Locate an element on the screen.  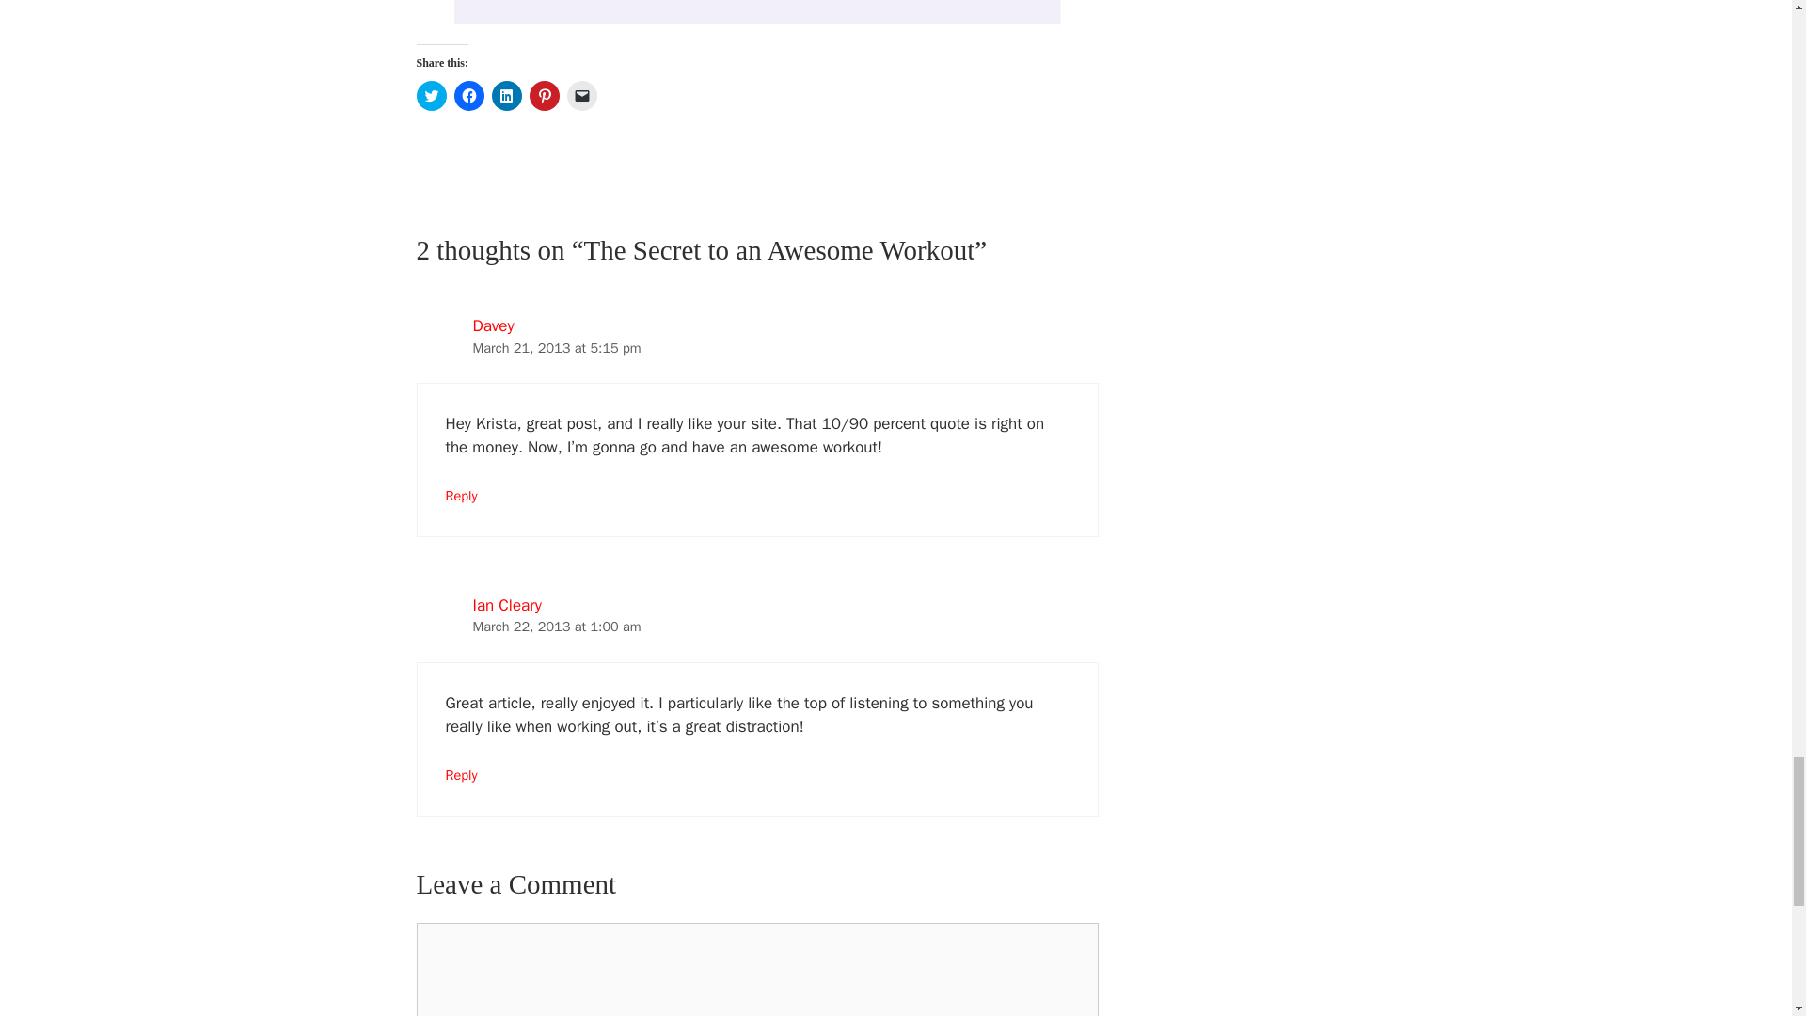
Reply is located at coordinates (462, 495).